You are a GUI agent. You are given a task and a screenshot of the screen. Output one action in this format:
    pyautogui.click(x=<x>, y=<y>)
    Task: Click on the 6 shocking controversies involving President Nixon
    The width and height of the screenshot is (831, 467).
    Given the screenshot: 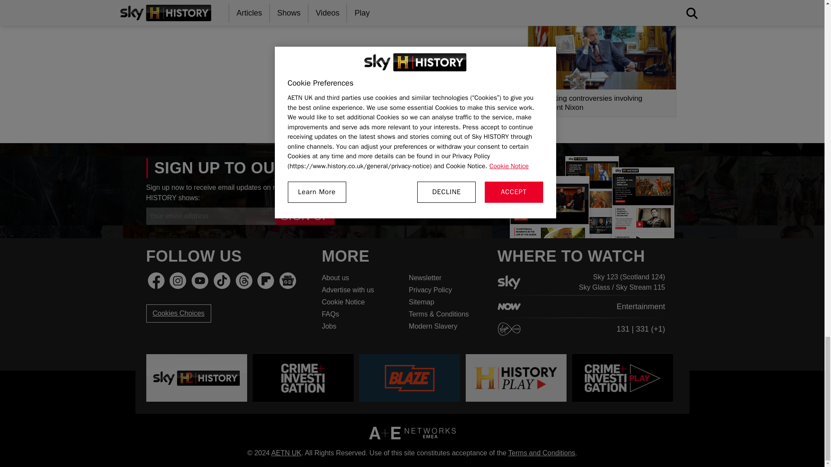 What is the action you would take?
    pyautogui.click(x=602, y=66)
    